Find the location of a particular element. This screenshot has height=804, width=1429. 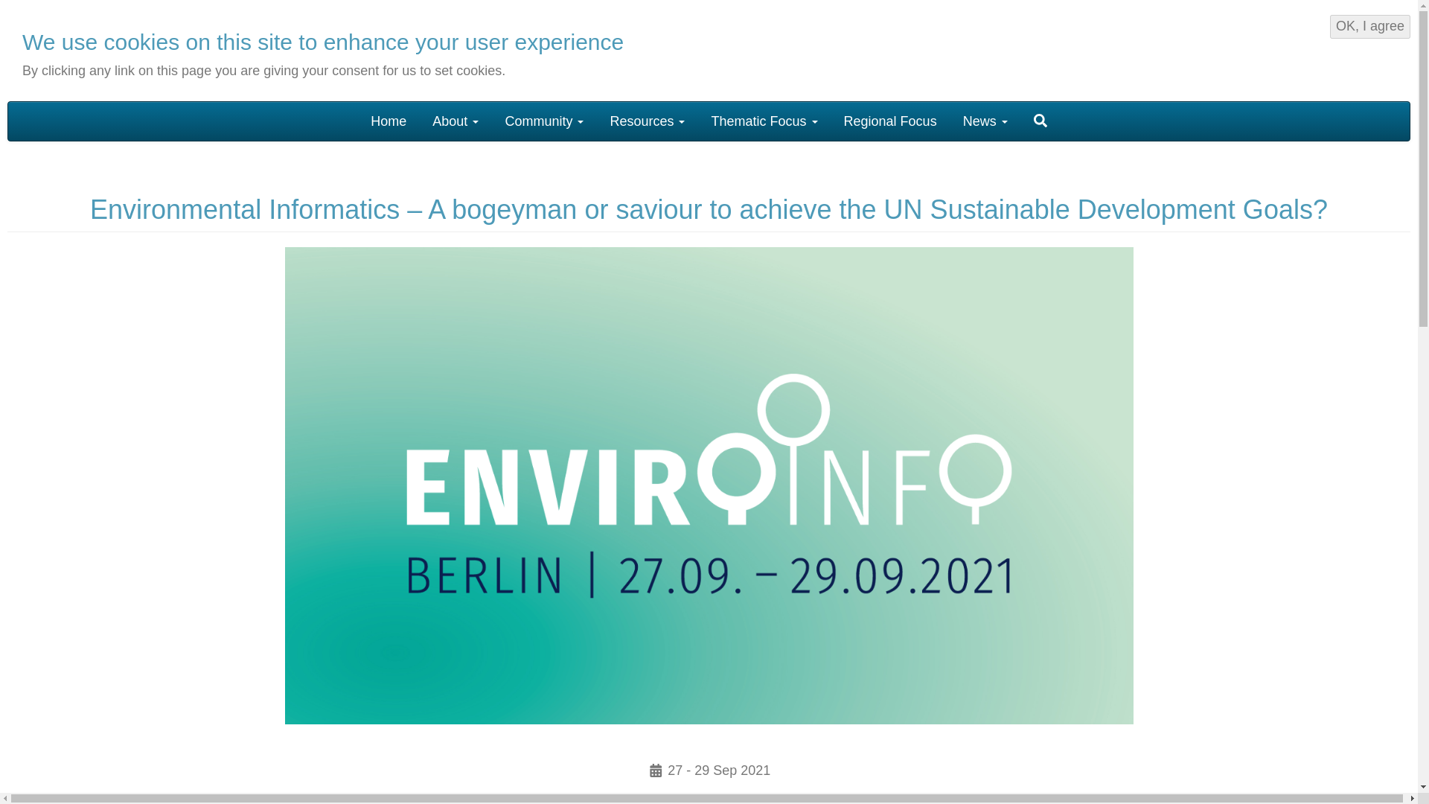

Thematic Focus is located at coordinates (764, 121).